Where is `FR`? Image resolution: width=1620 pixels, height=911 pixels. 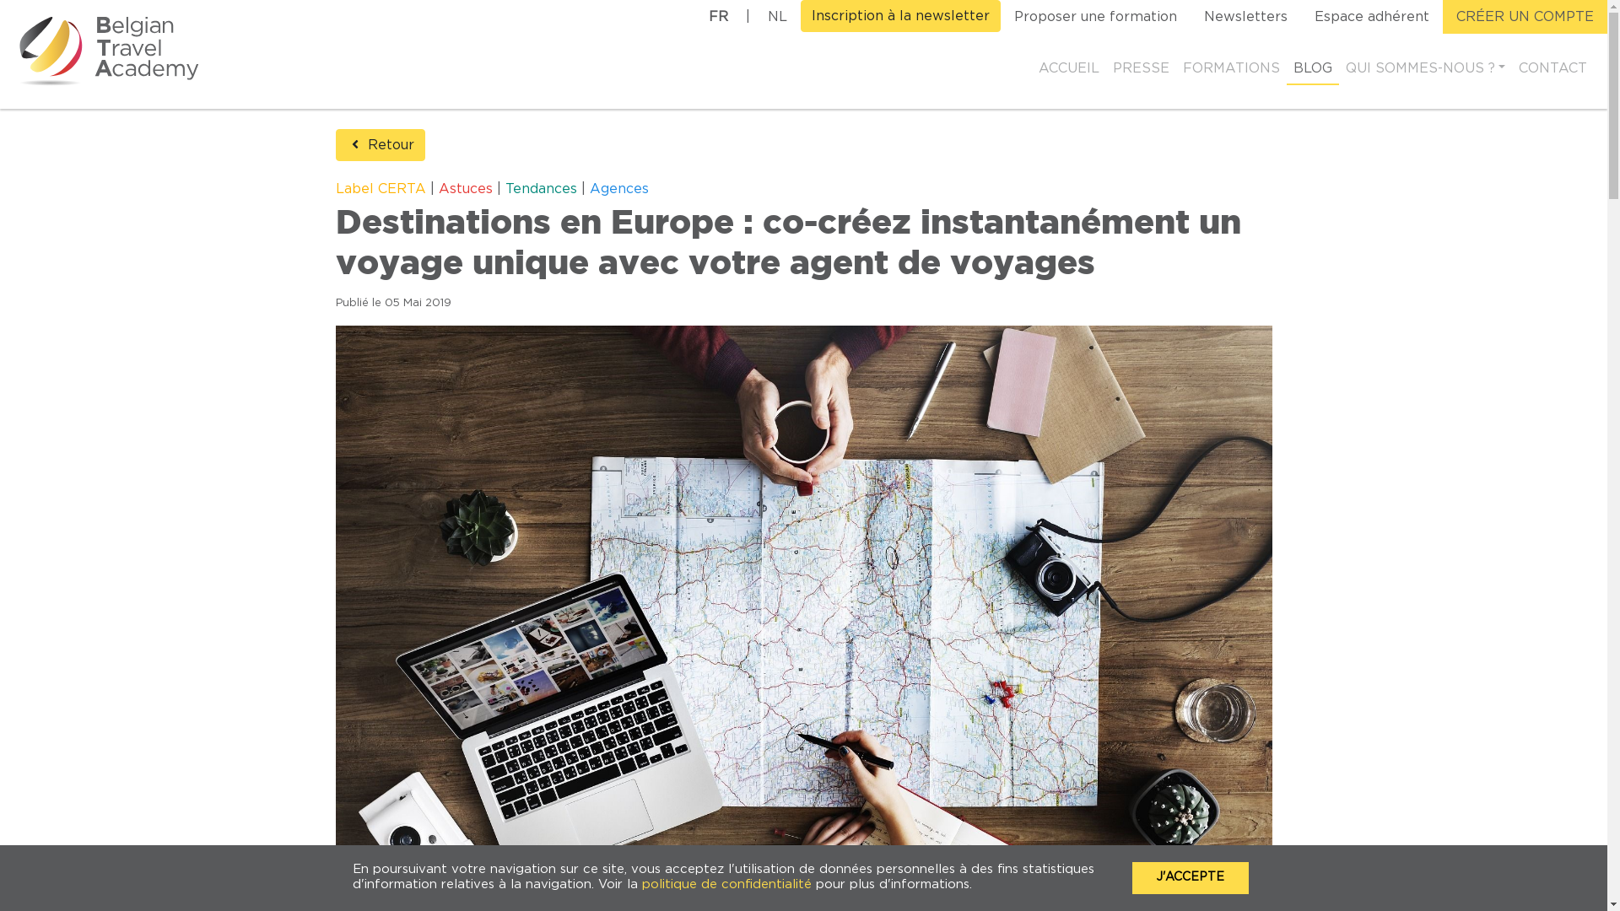 FR is located at coordinates (719, 17).